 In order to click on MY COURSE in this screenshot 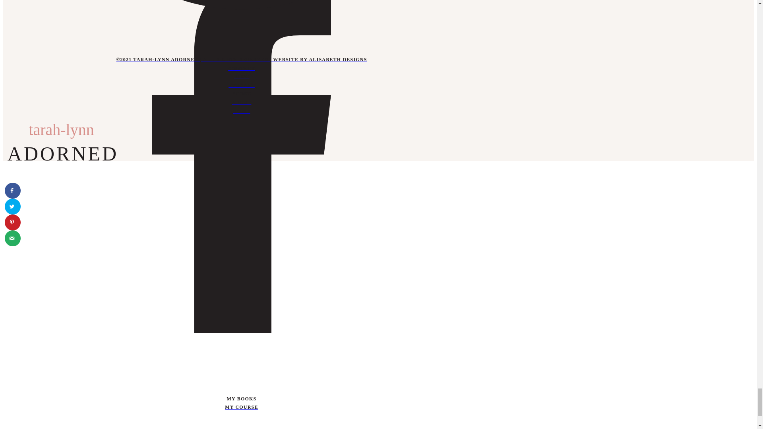, I will do `click(241, 408)`.